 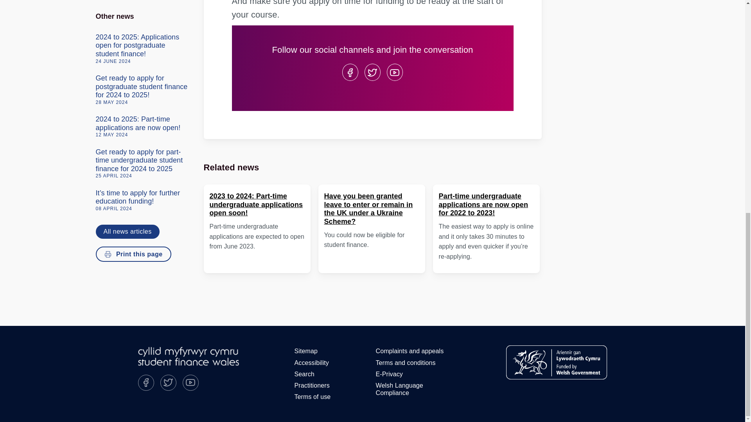 I want to click on Search, so click(x=304, y=374).